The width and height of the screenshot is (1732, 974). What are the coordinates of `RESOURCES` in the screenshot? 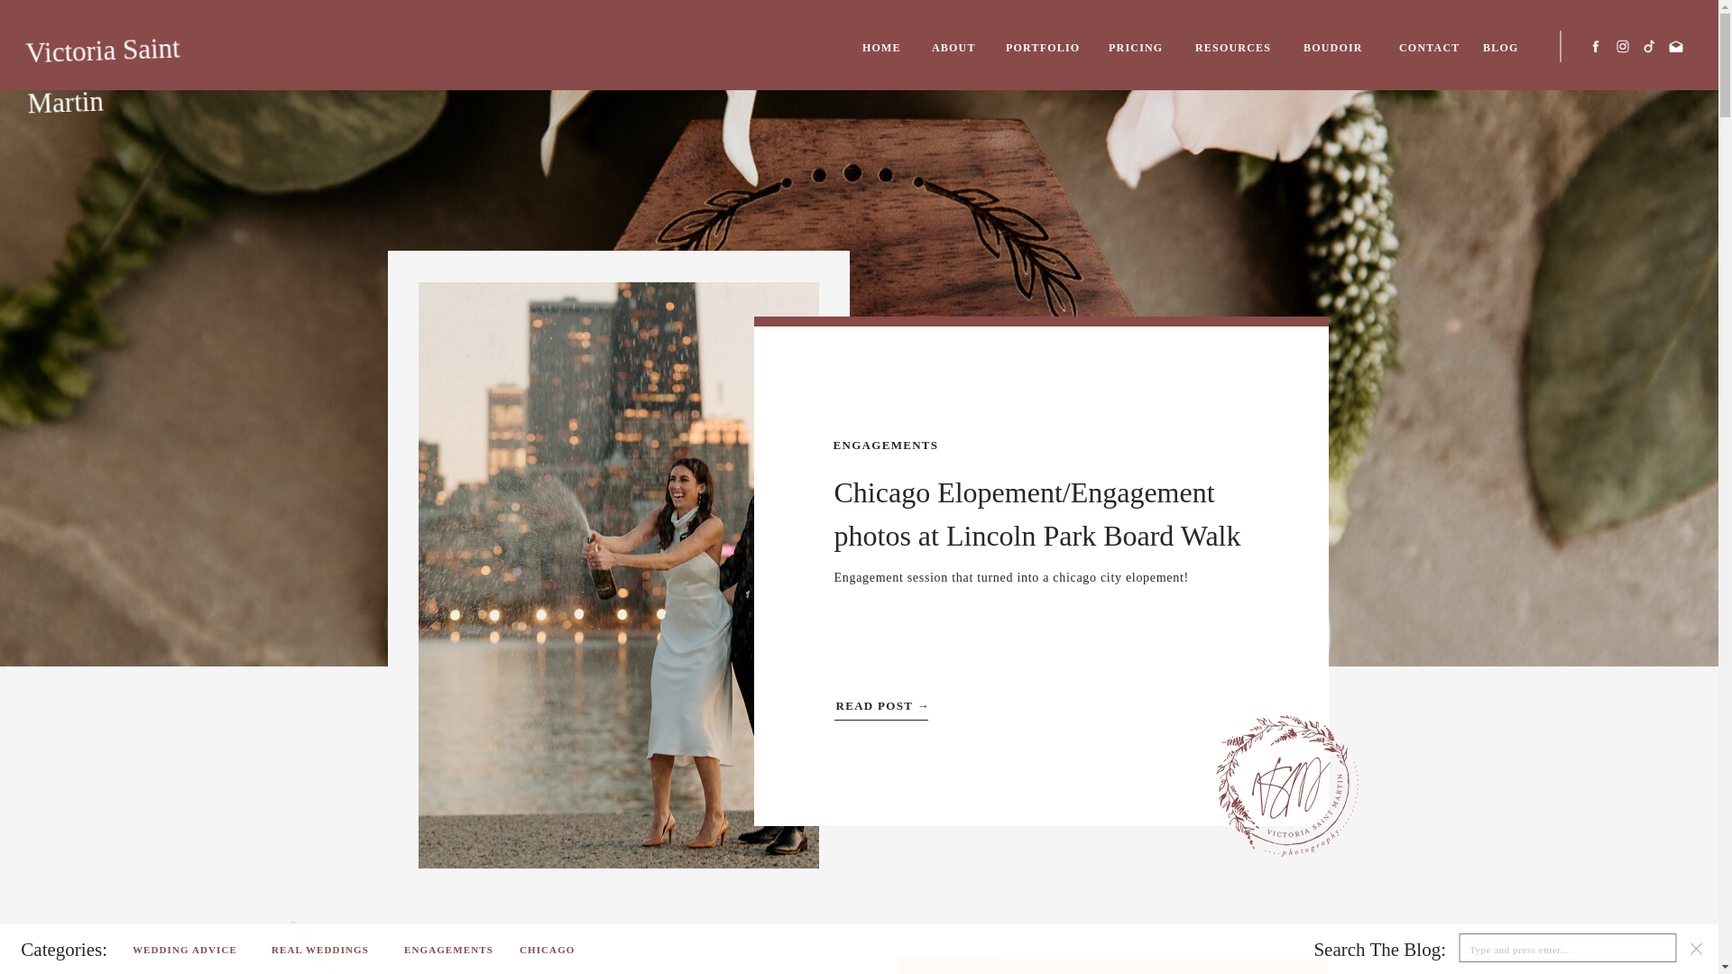 It's located at (1237, 48).